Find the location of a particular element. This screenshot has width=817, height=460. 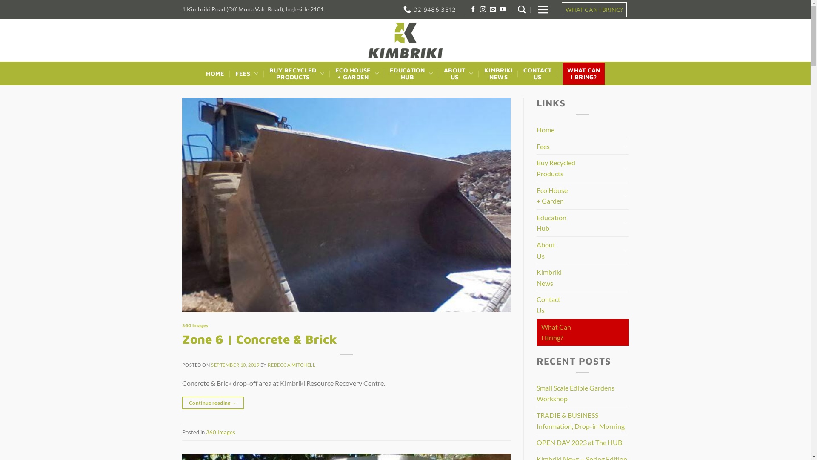

TRADIE & BUSINESS Information, Drop-in Morning is located at coordinates (583, 421).